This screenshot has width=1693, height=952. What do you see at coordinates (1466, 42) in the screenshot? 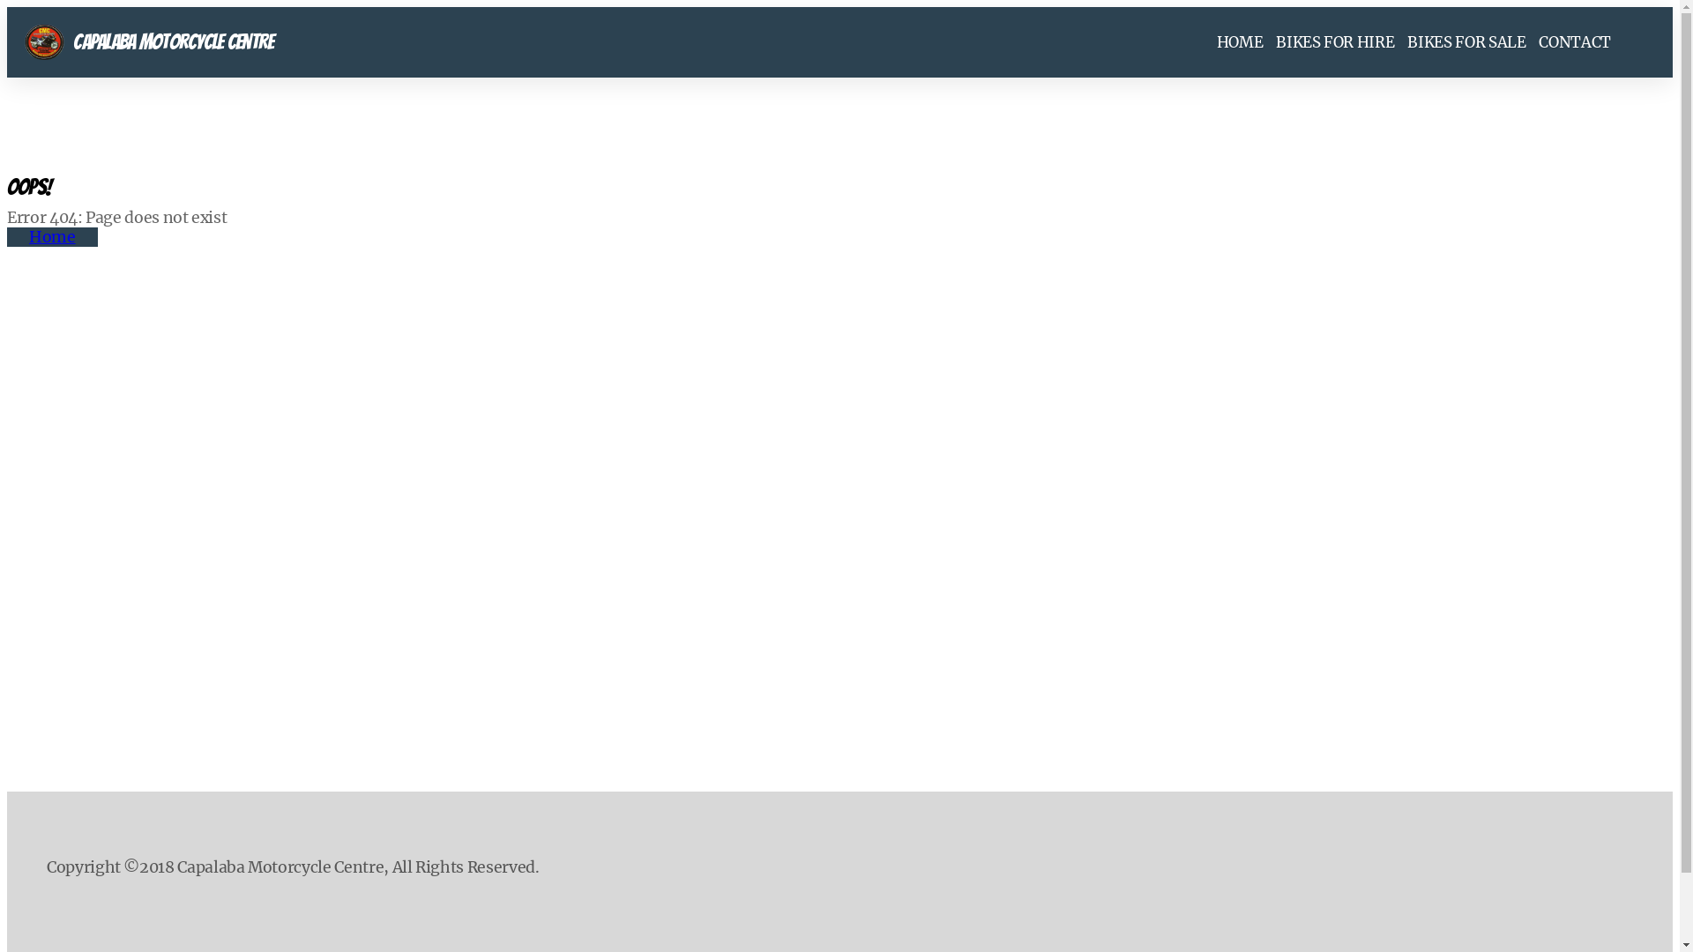
I see `BIKES FOR SALE` at bounding box center [1466, 42].